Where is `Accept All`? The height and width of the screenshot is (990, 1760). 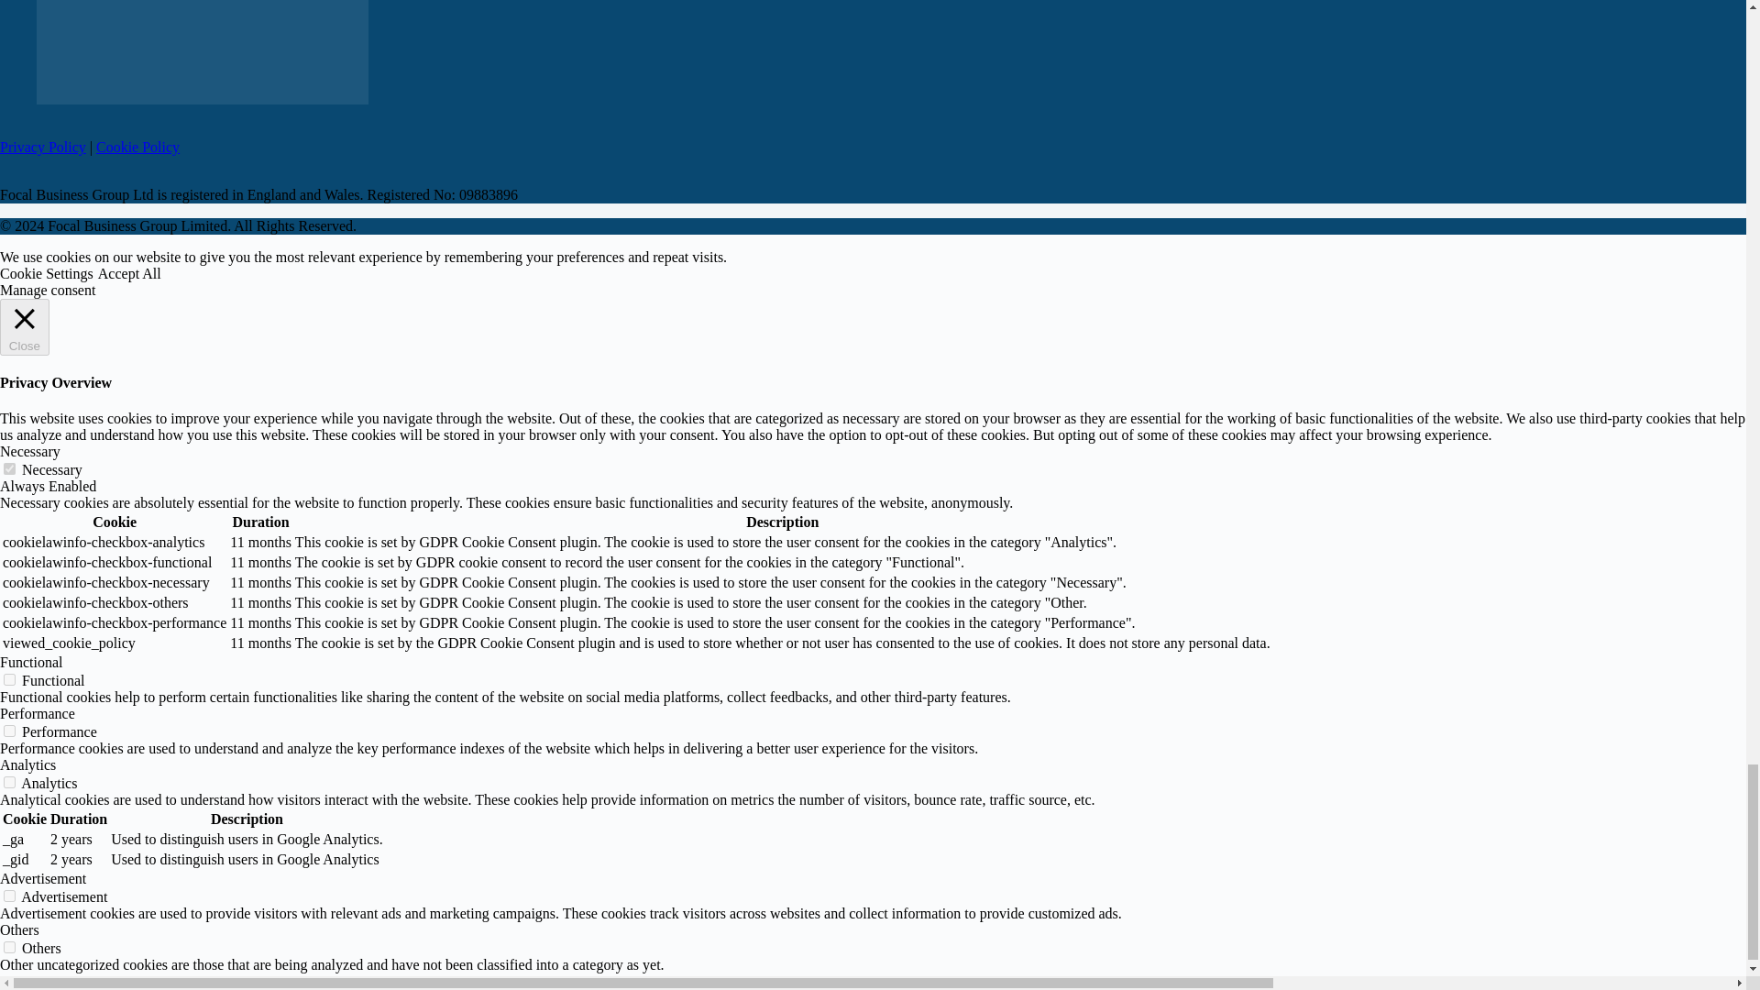 Accept All is located at coordinates (130, 273).